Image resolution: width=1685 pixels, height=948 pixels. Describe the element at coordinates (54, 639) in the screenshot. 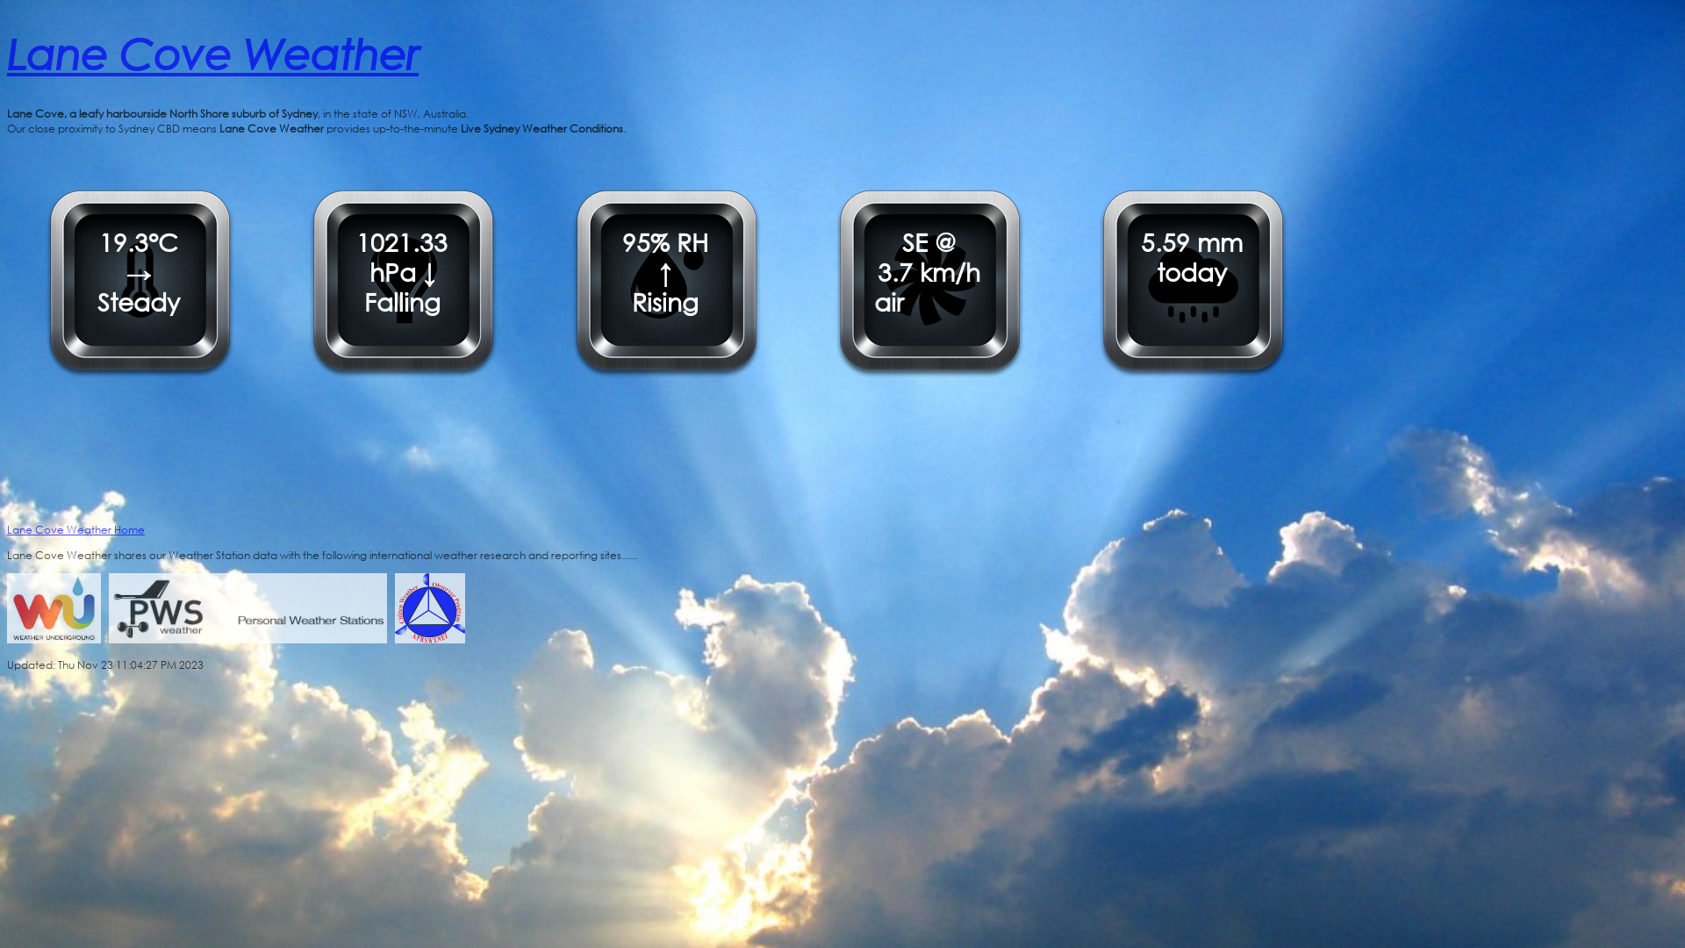

I see `Lane Cove Weather Station on Weather Underground` at that location.